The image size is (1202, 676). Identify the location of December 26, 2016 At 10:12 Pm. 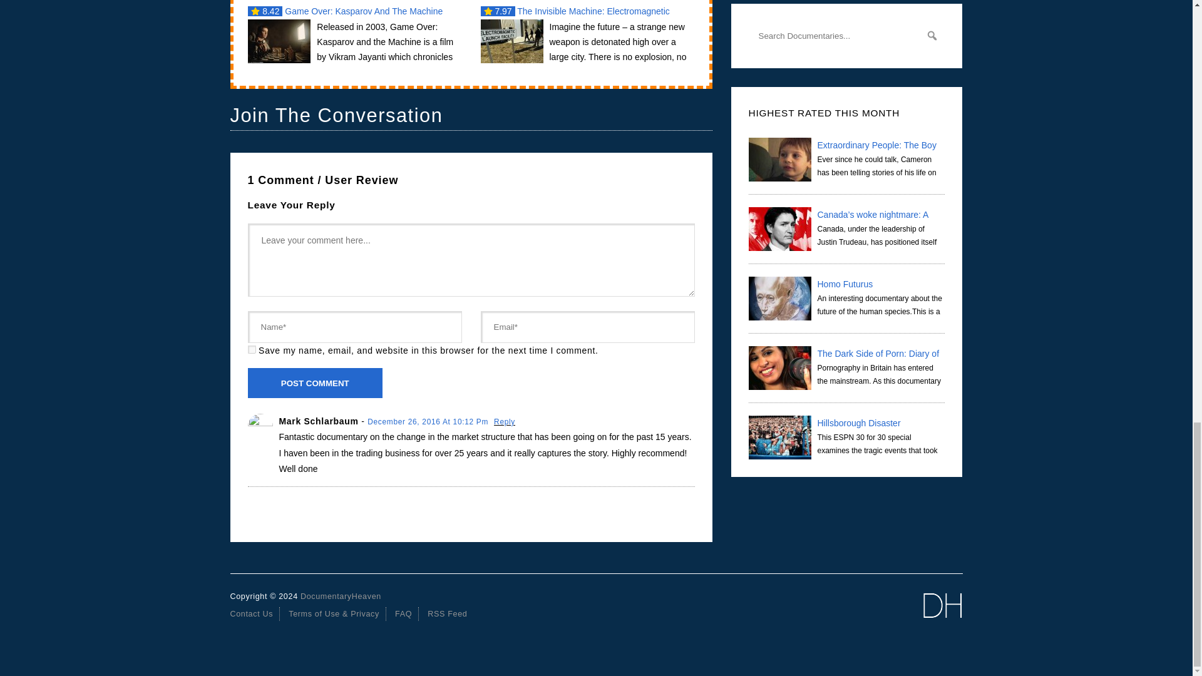
(429, 422).